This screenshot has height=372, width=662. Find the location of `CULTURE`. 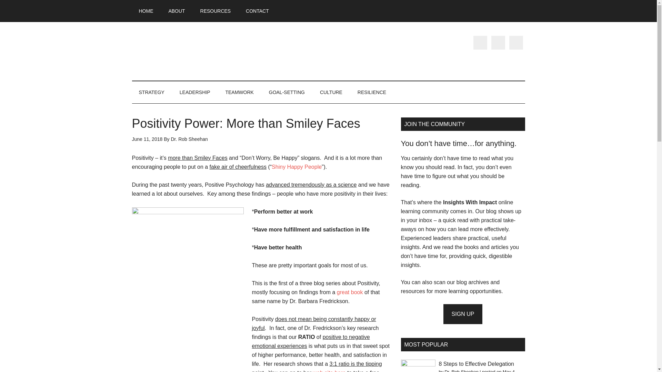

CULTURE is located at coordinates (331, 92).